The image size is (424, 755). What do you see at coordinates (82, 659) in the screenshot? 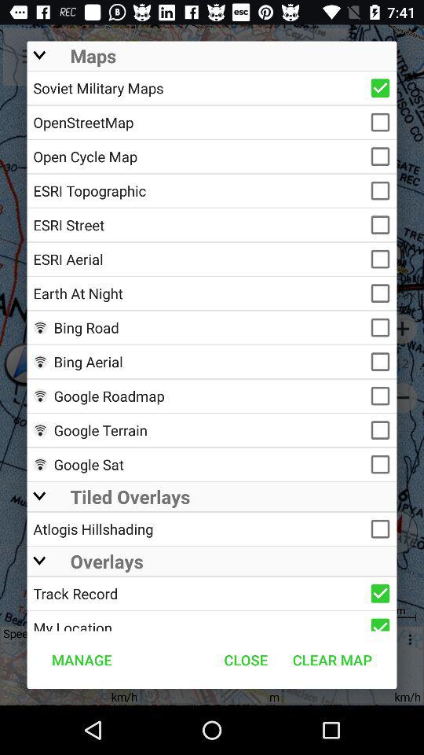
I see `jump until the manage item` at bounding box center [82, 659].